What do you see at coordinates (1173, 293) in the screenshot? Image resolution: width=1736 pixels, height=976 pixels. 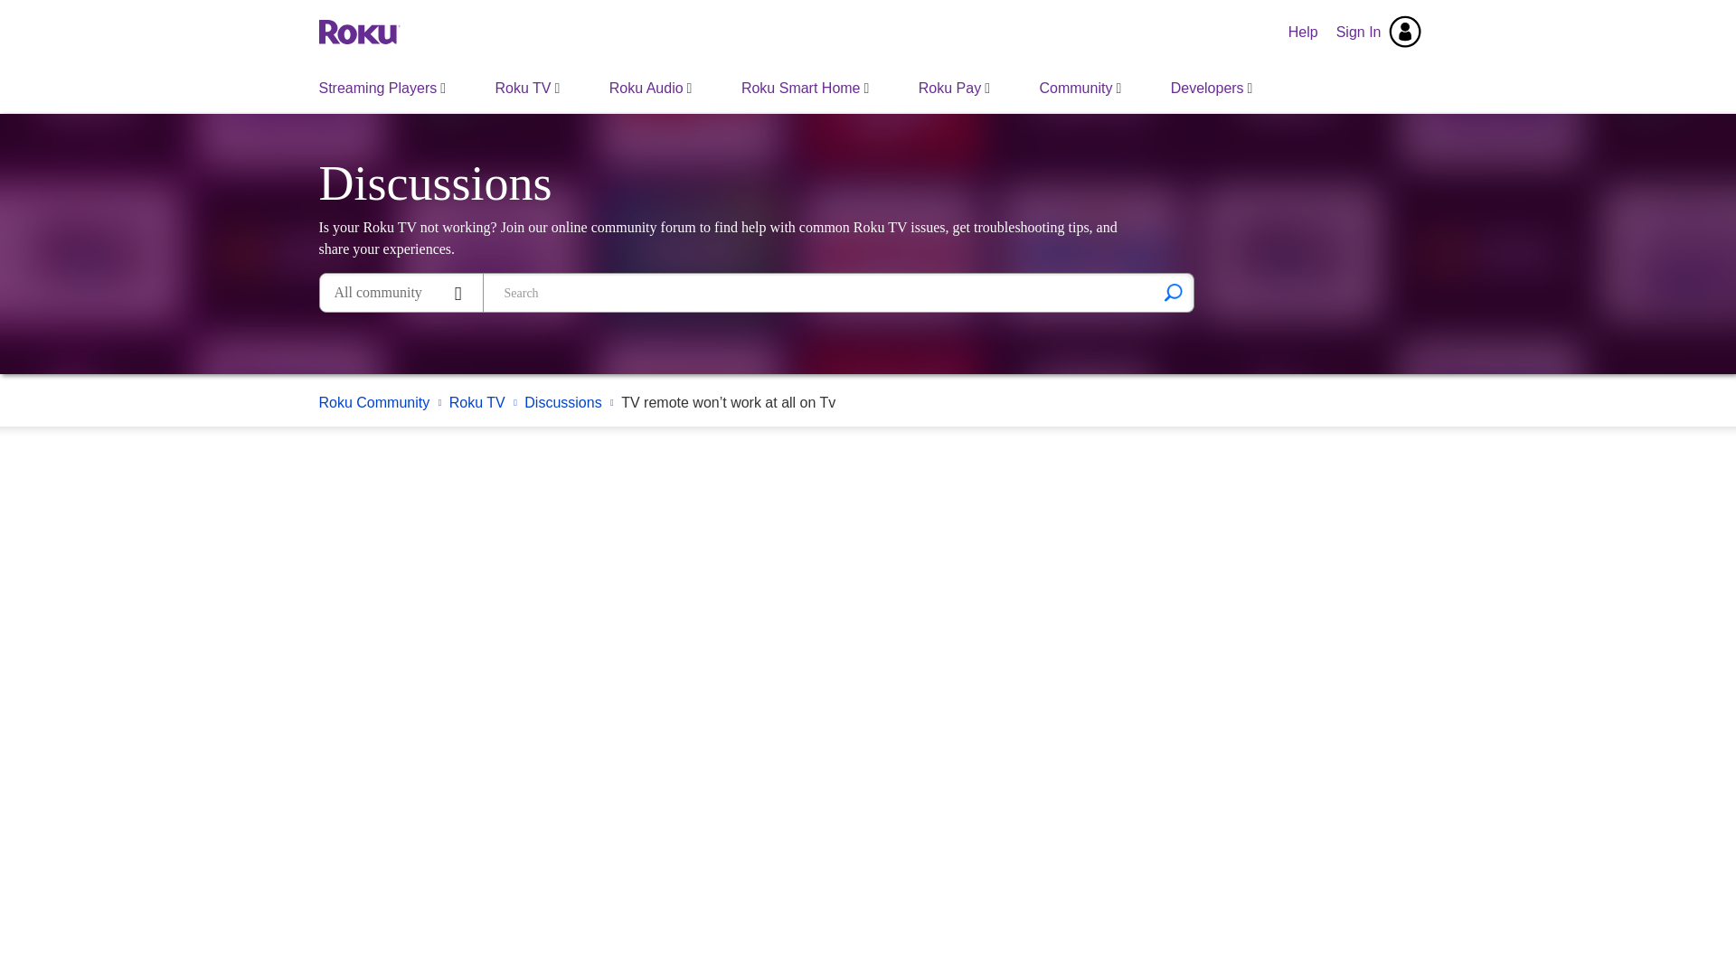 I see `Search` at bounding box center [1173, 293].